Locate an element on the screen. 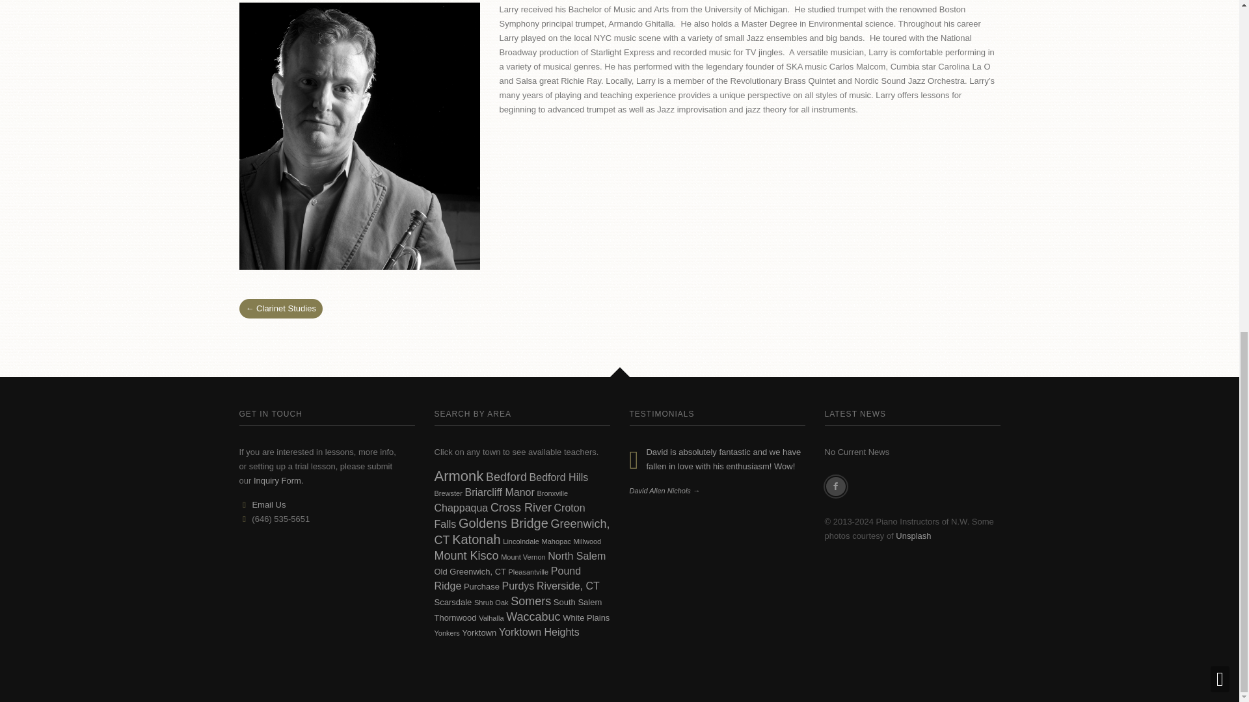  Bedford is located at coordinates (506, 477).